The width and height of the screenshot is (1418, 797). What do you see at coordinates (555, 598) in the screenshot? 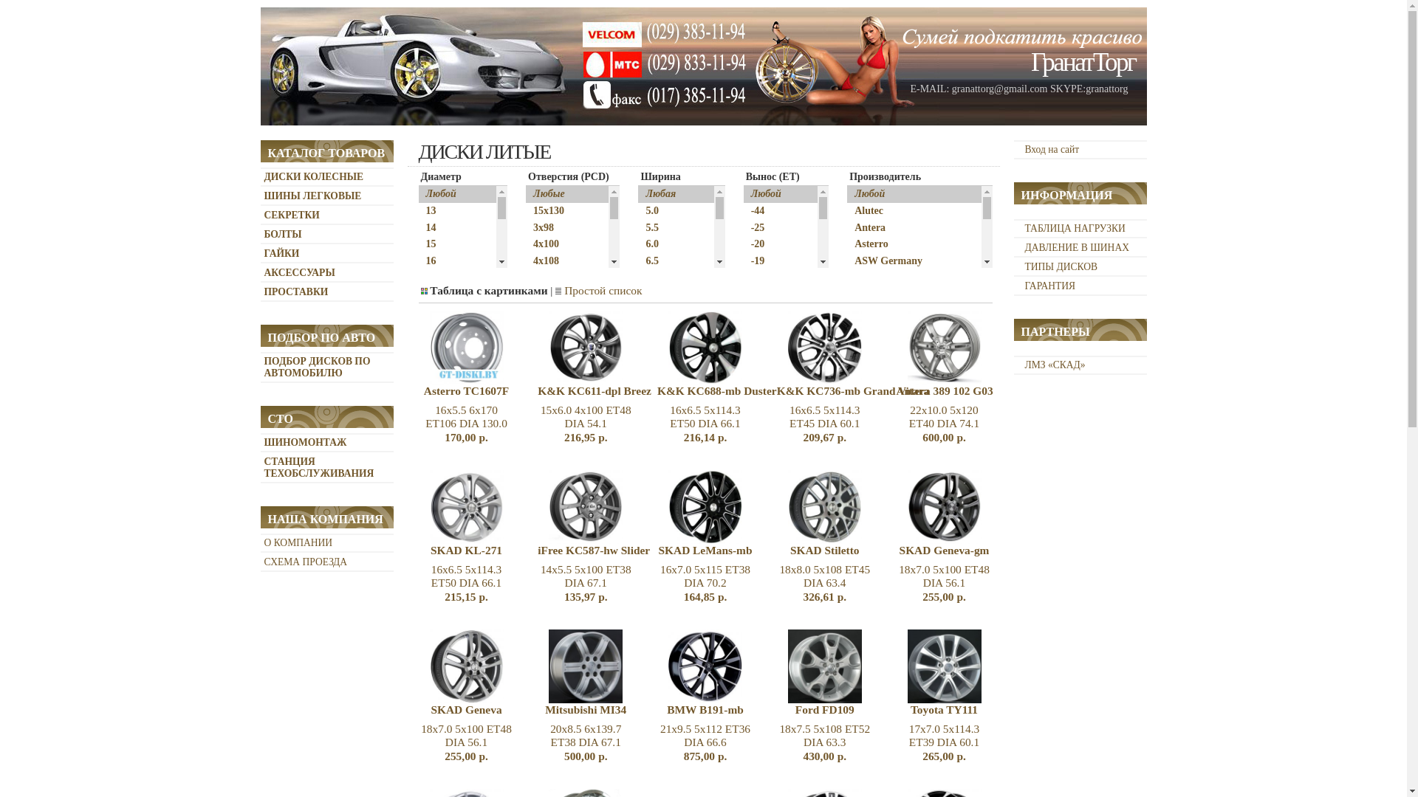
I see `6x130` at bounding box center [555, 598].